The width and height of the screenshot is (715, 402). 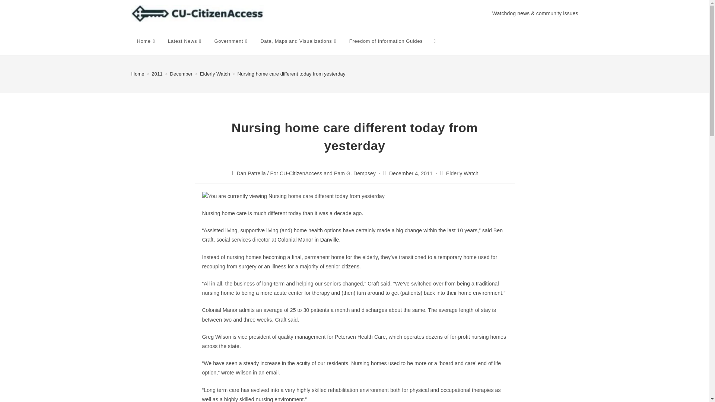 I want to click on Elderly Watch, so click(x=215, y=74).